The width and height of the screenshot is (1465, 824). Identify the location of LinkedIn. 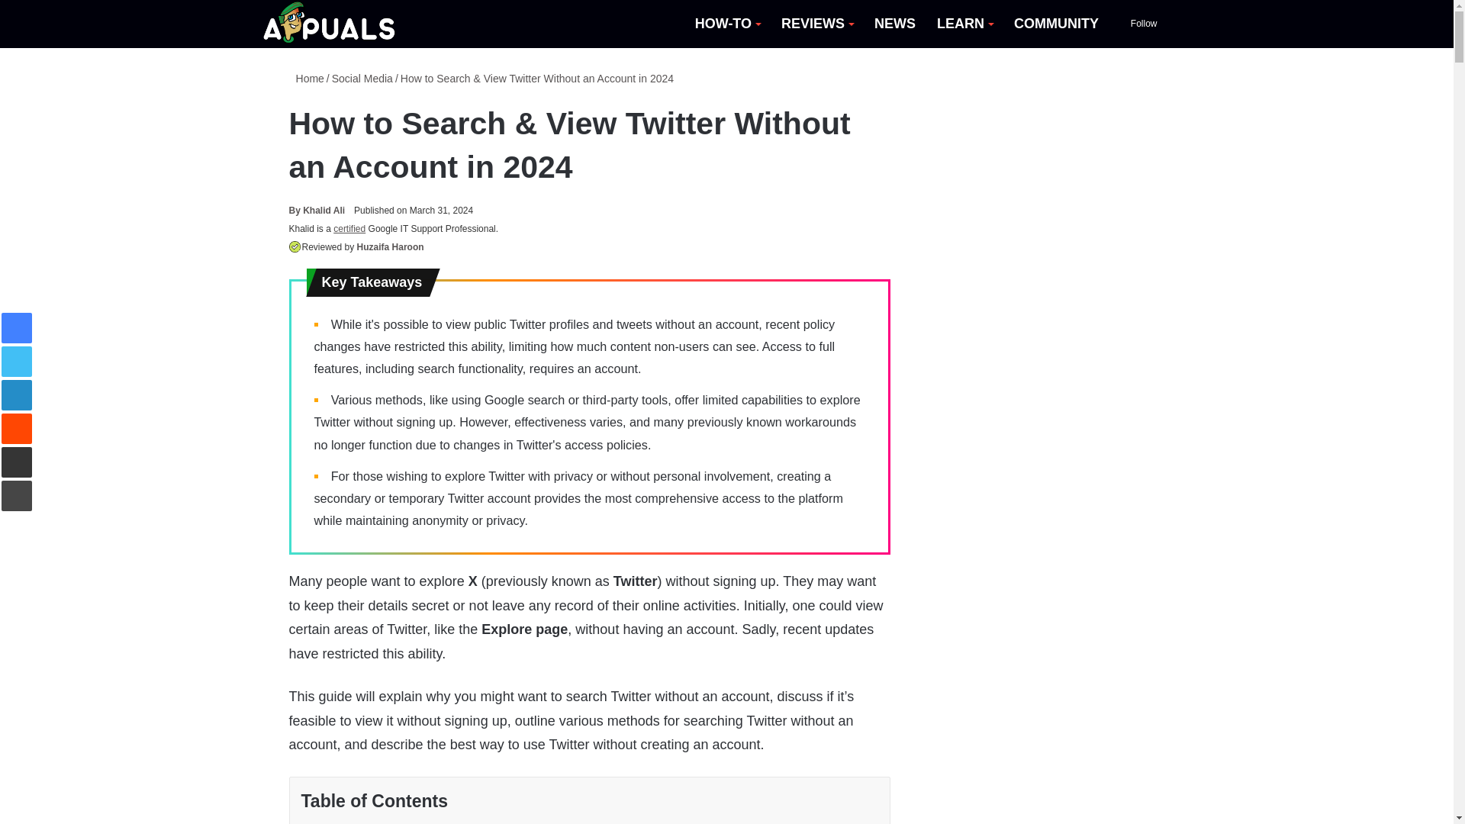
(17, 394).